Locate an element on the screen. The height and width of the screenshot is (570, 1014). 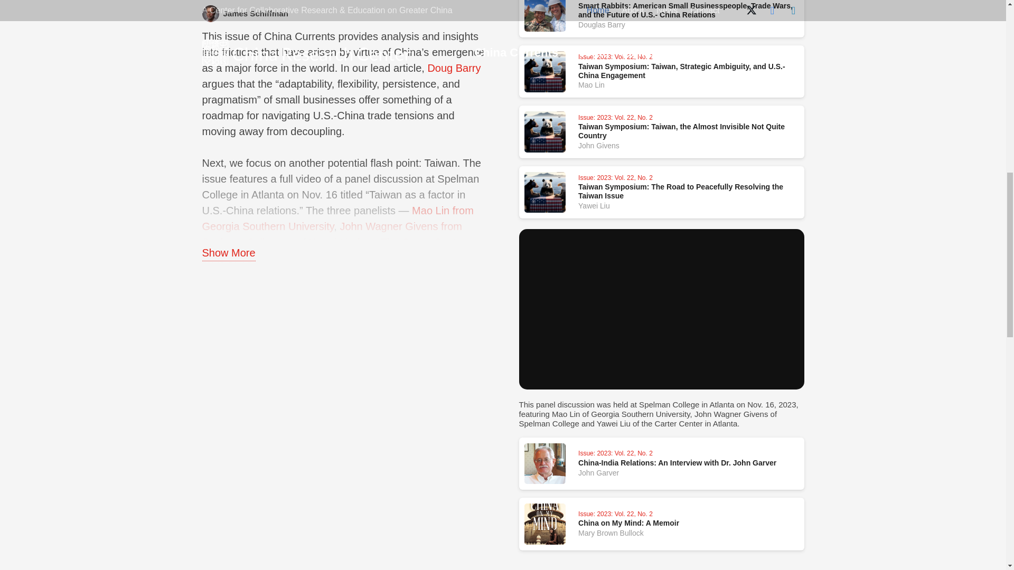
Mao Lin from Georgia Southern University is located at coordinates (337, 218).